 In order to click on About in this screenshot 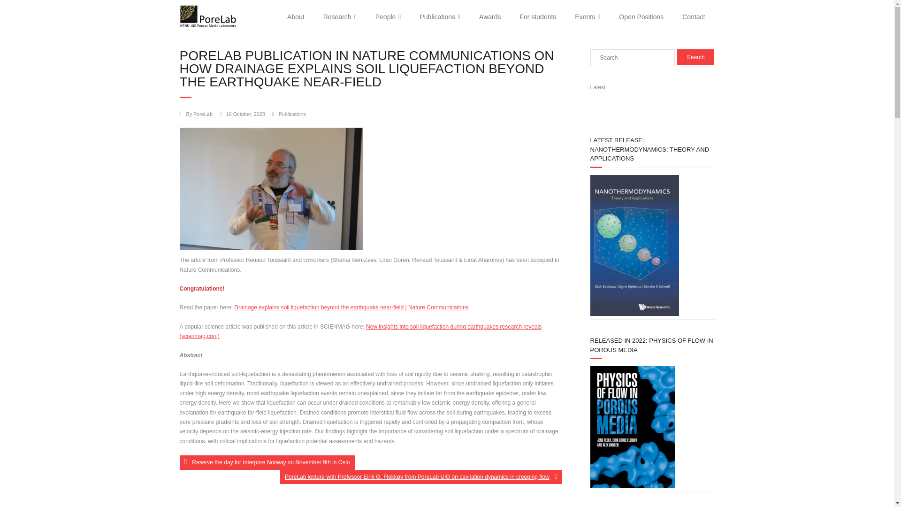, I will do `click(296, 17)`.